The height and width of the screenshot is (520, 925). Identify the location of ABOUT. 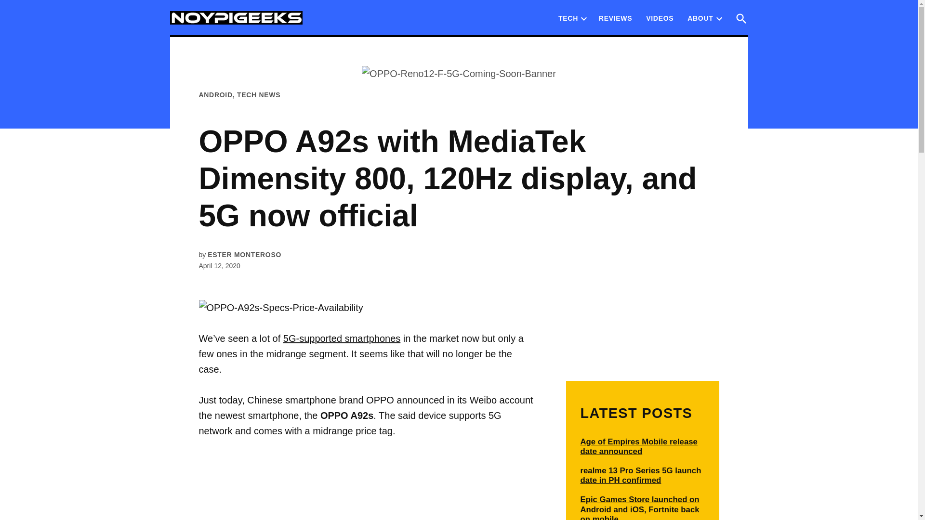
(698, 18).